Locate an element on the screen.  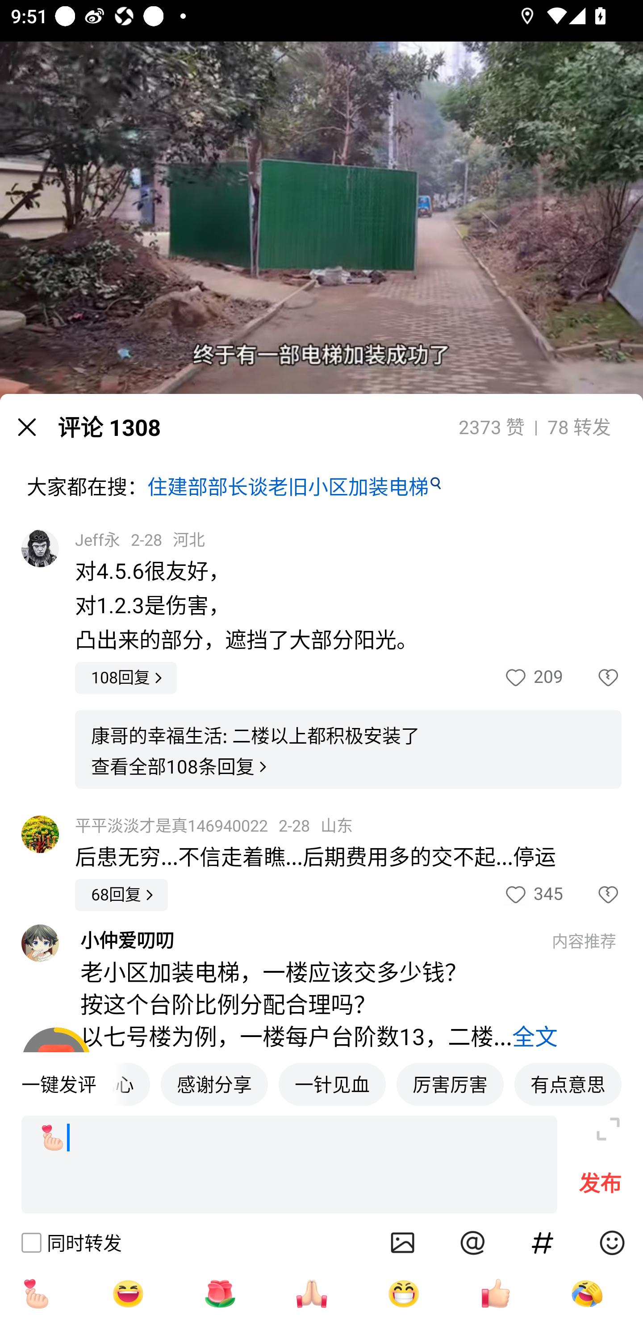
at is located at coordinates (472, 1243).